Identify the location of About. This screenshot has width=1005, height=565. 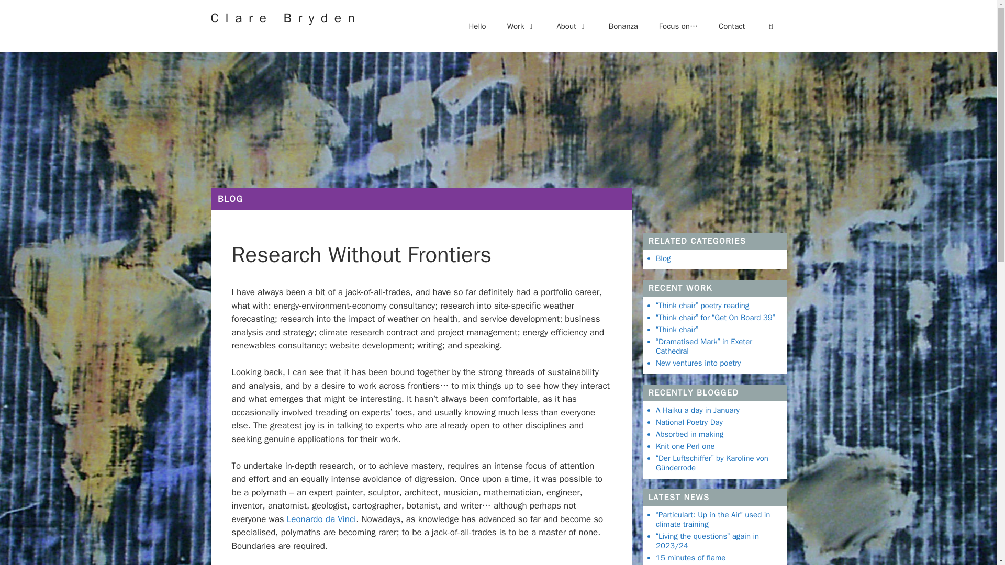
(572, 26).